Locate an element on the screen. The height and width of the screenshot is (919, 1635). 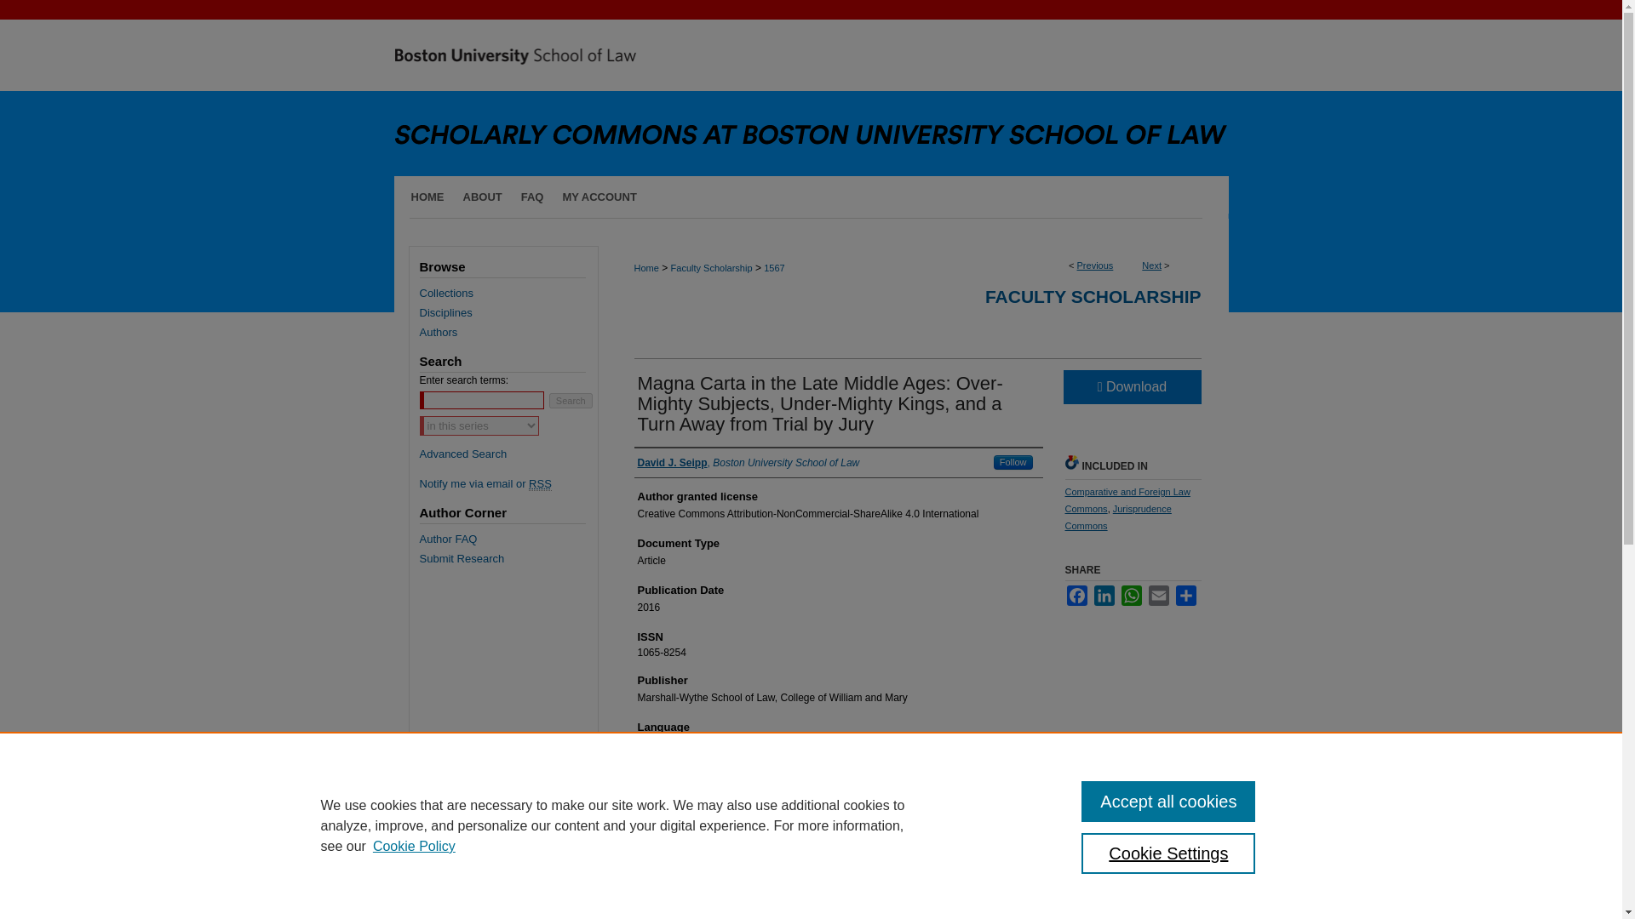
Email is located at coordinates (1158, 595).